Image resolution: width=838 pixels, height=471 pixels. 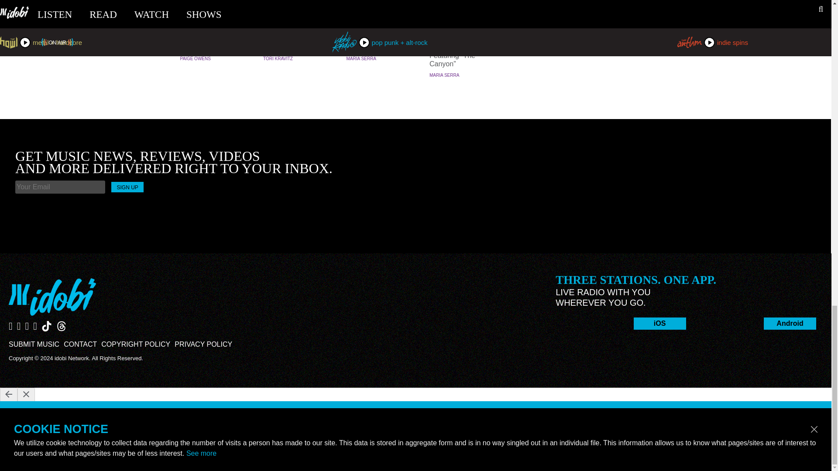 I want to click on FEATURES, so click(x=297, y=21).